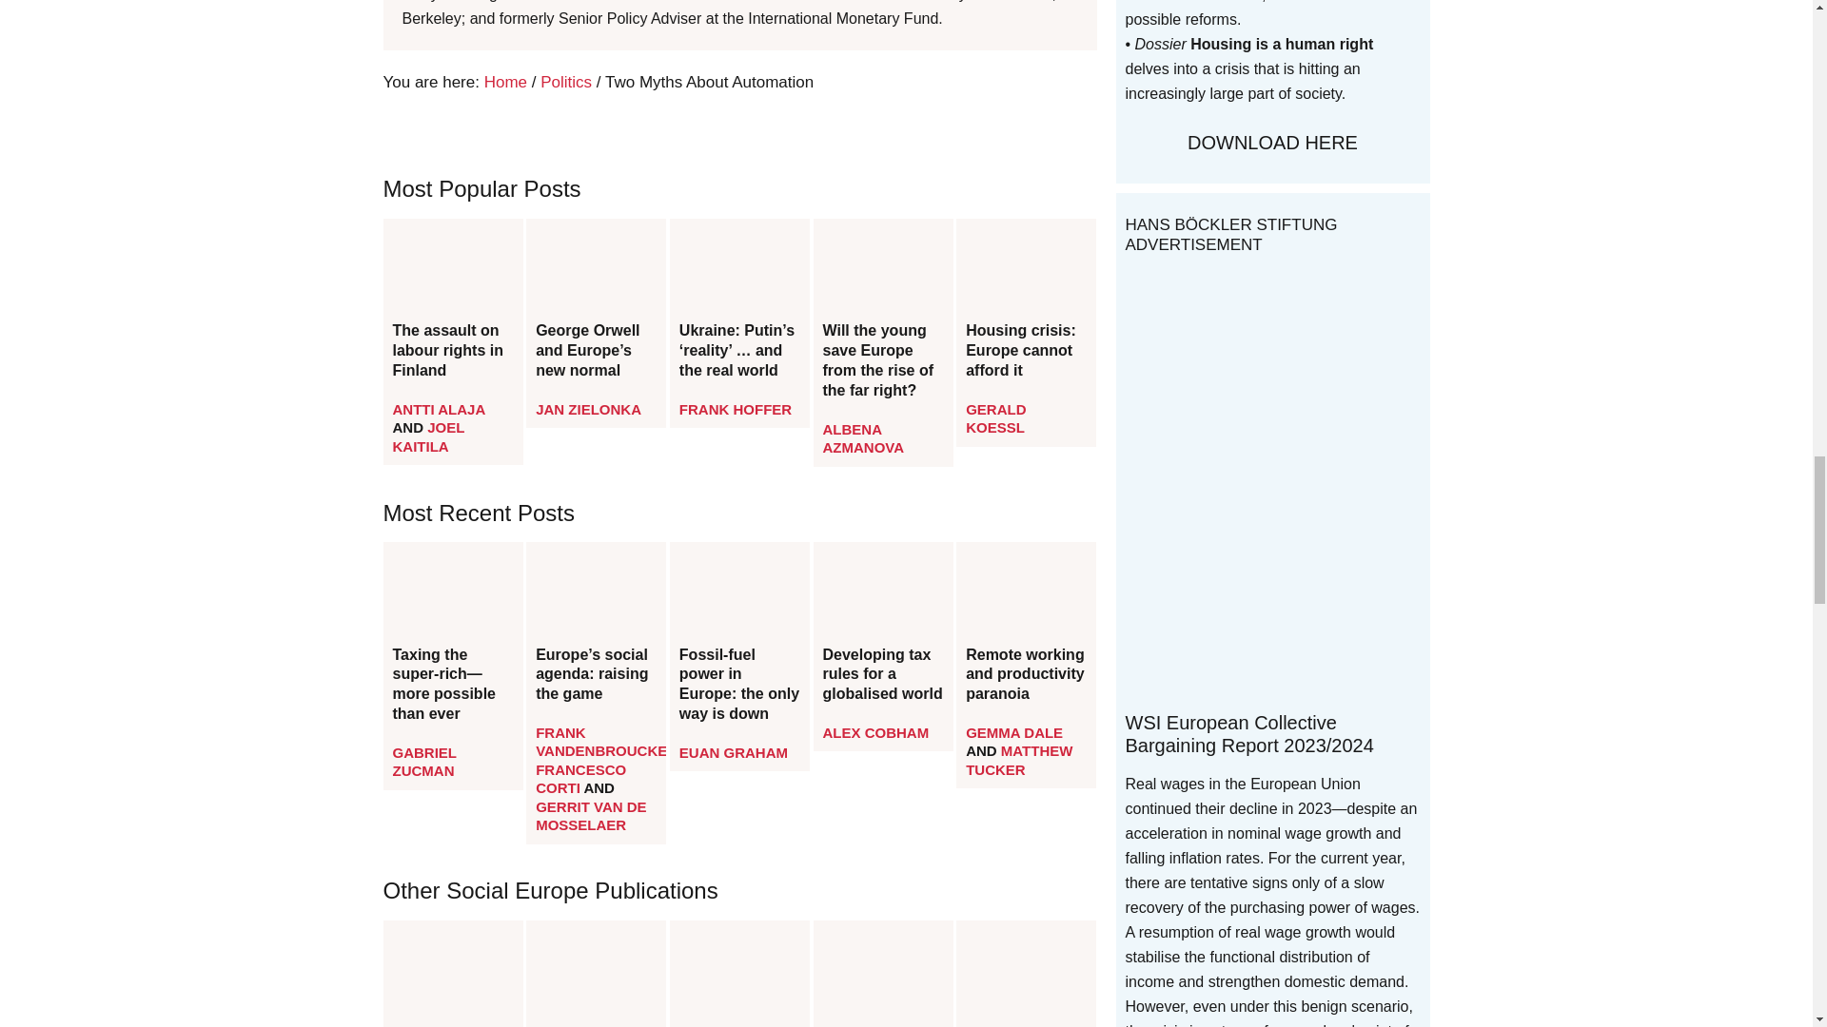  What do you see at coordinates (1014, 732) in the screenshot?
I see `View all posts by Gemma Dale` at bounding box center [1014, 732].